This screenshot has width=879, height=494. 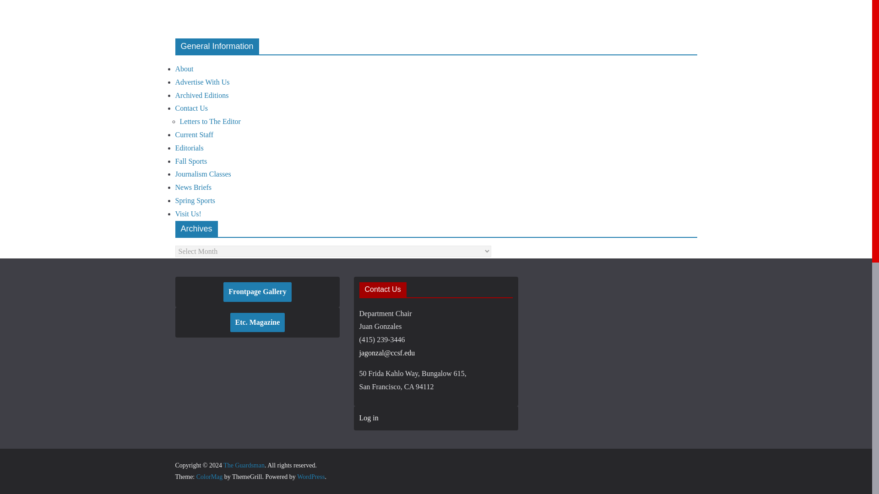 What do you see at coordinates (189, 148) in the screenshot?
I see `Editorials` at bounding box center [189, 148].